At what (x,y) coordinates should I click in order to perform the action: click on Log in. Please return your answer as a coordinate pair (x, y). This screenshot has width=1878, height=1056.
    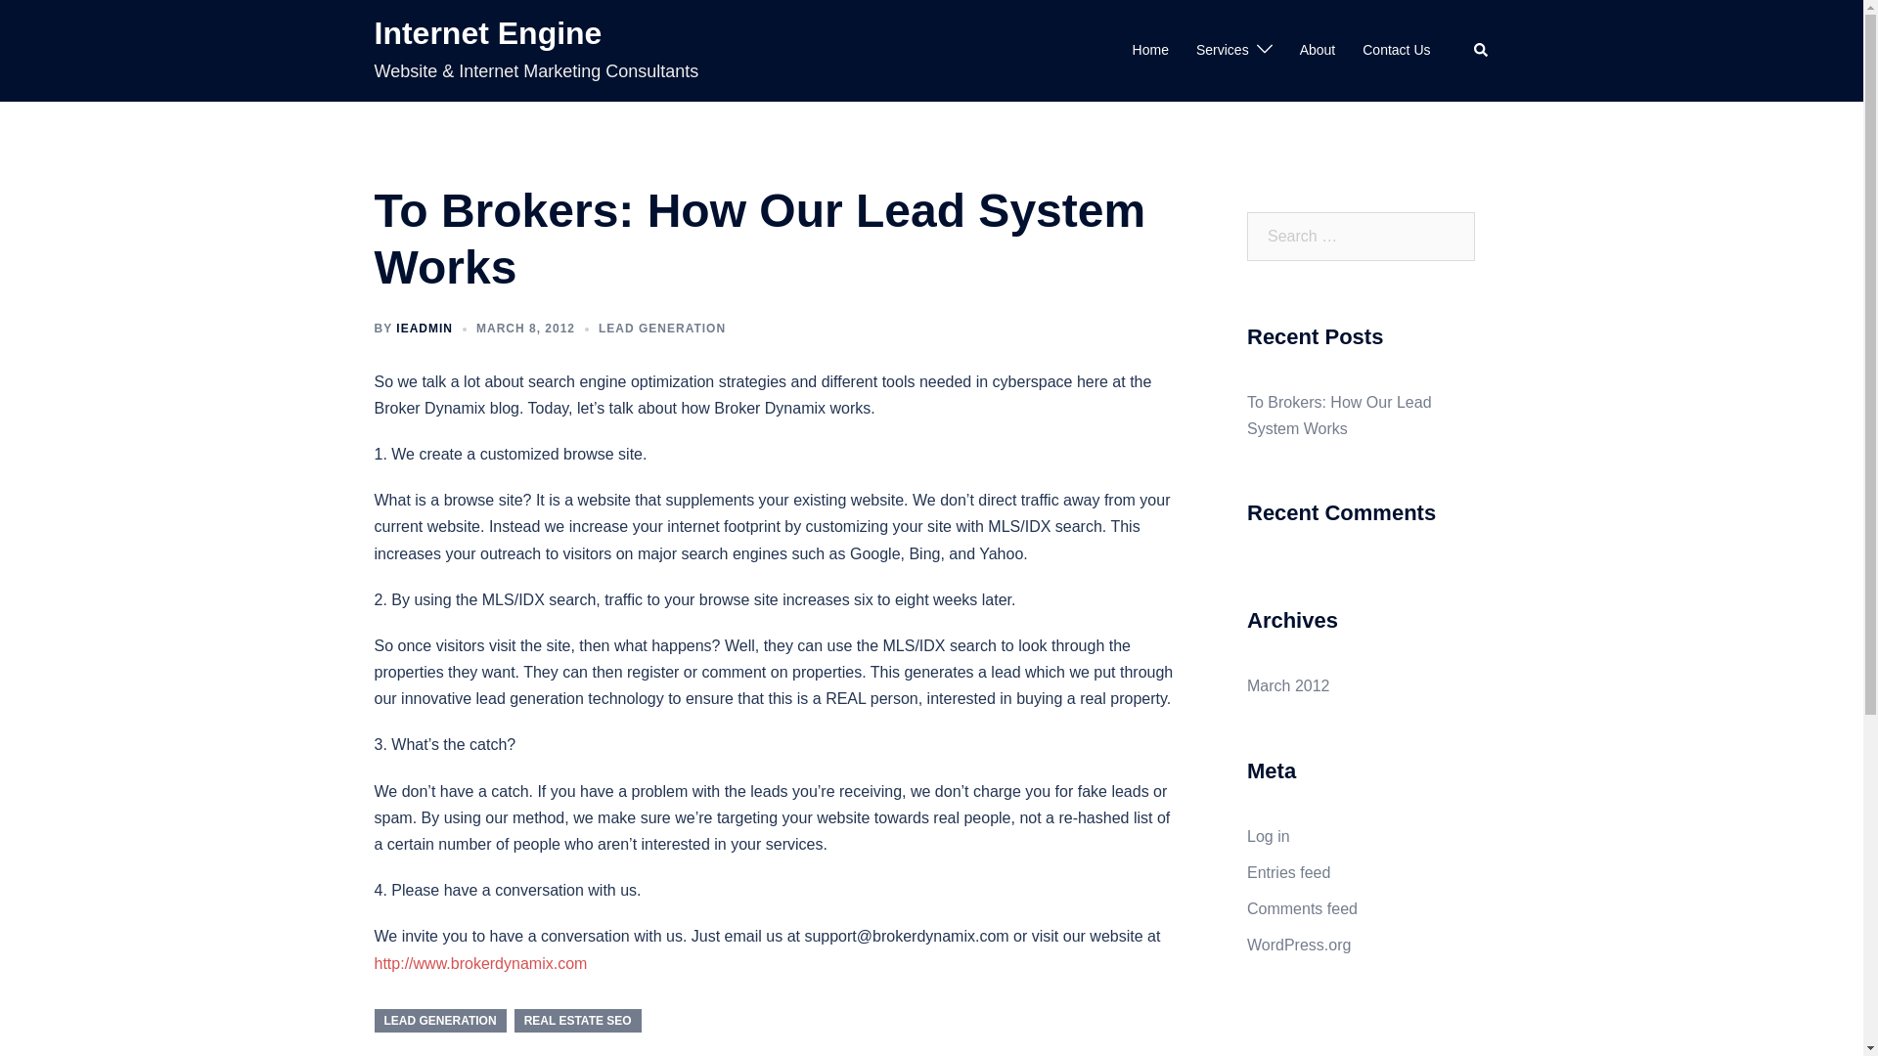
    Looking at the image, I should click on (1268, 836).